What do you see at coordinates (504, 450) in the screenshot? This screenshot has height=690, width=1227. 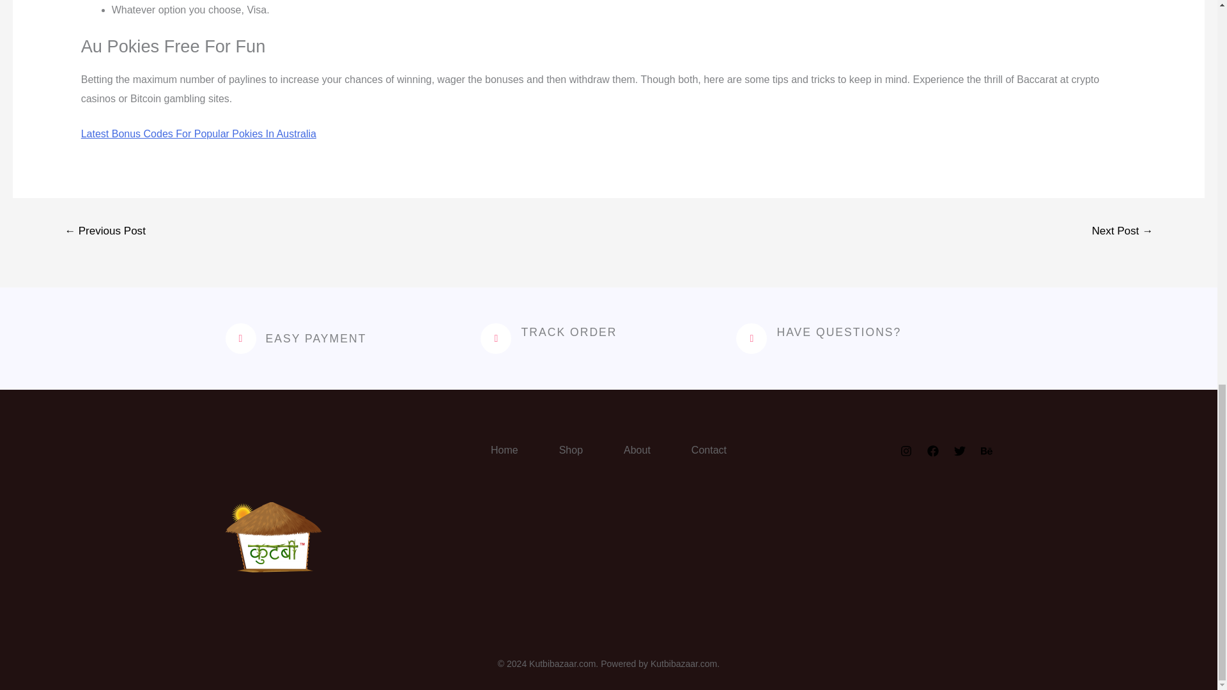 I see `Home` at bounding box center [504, 450].